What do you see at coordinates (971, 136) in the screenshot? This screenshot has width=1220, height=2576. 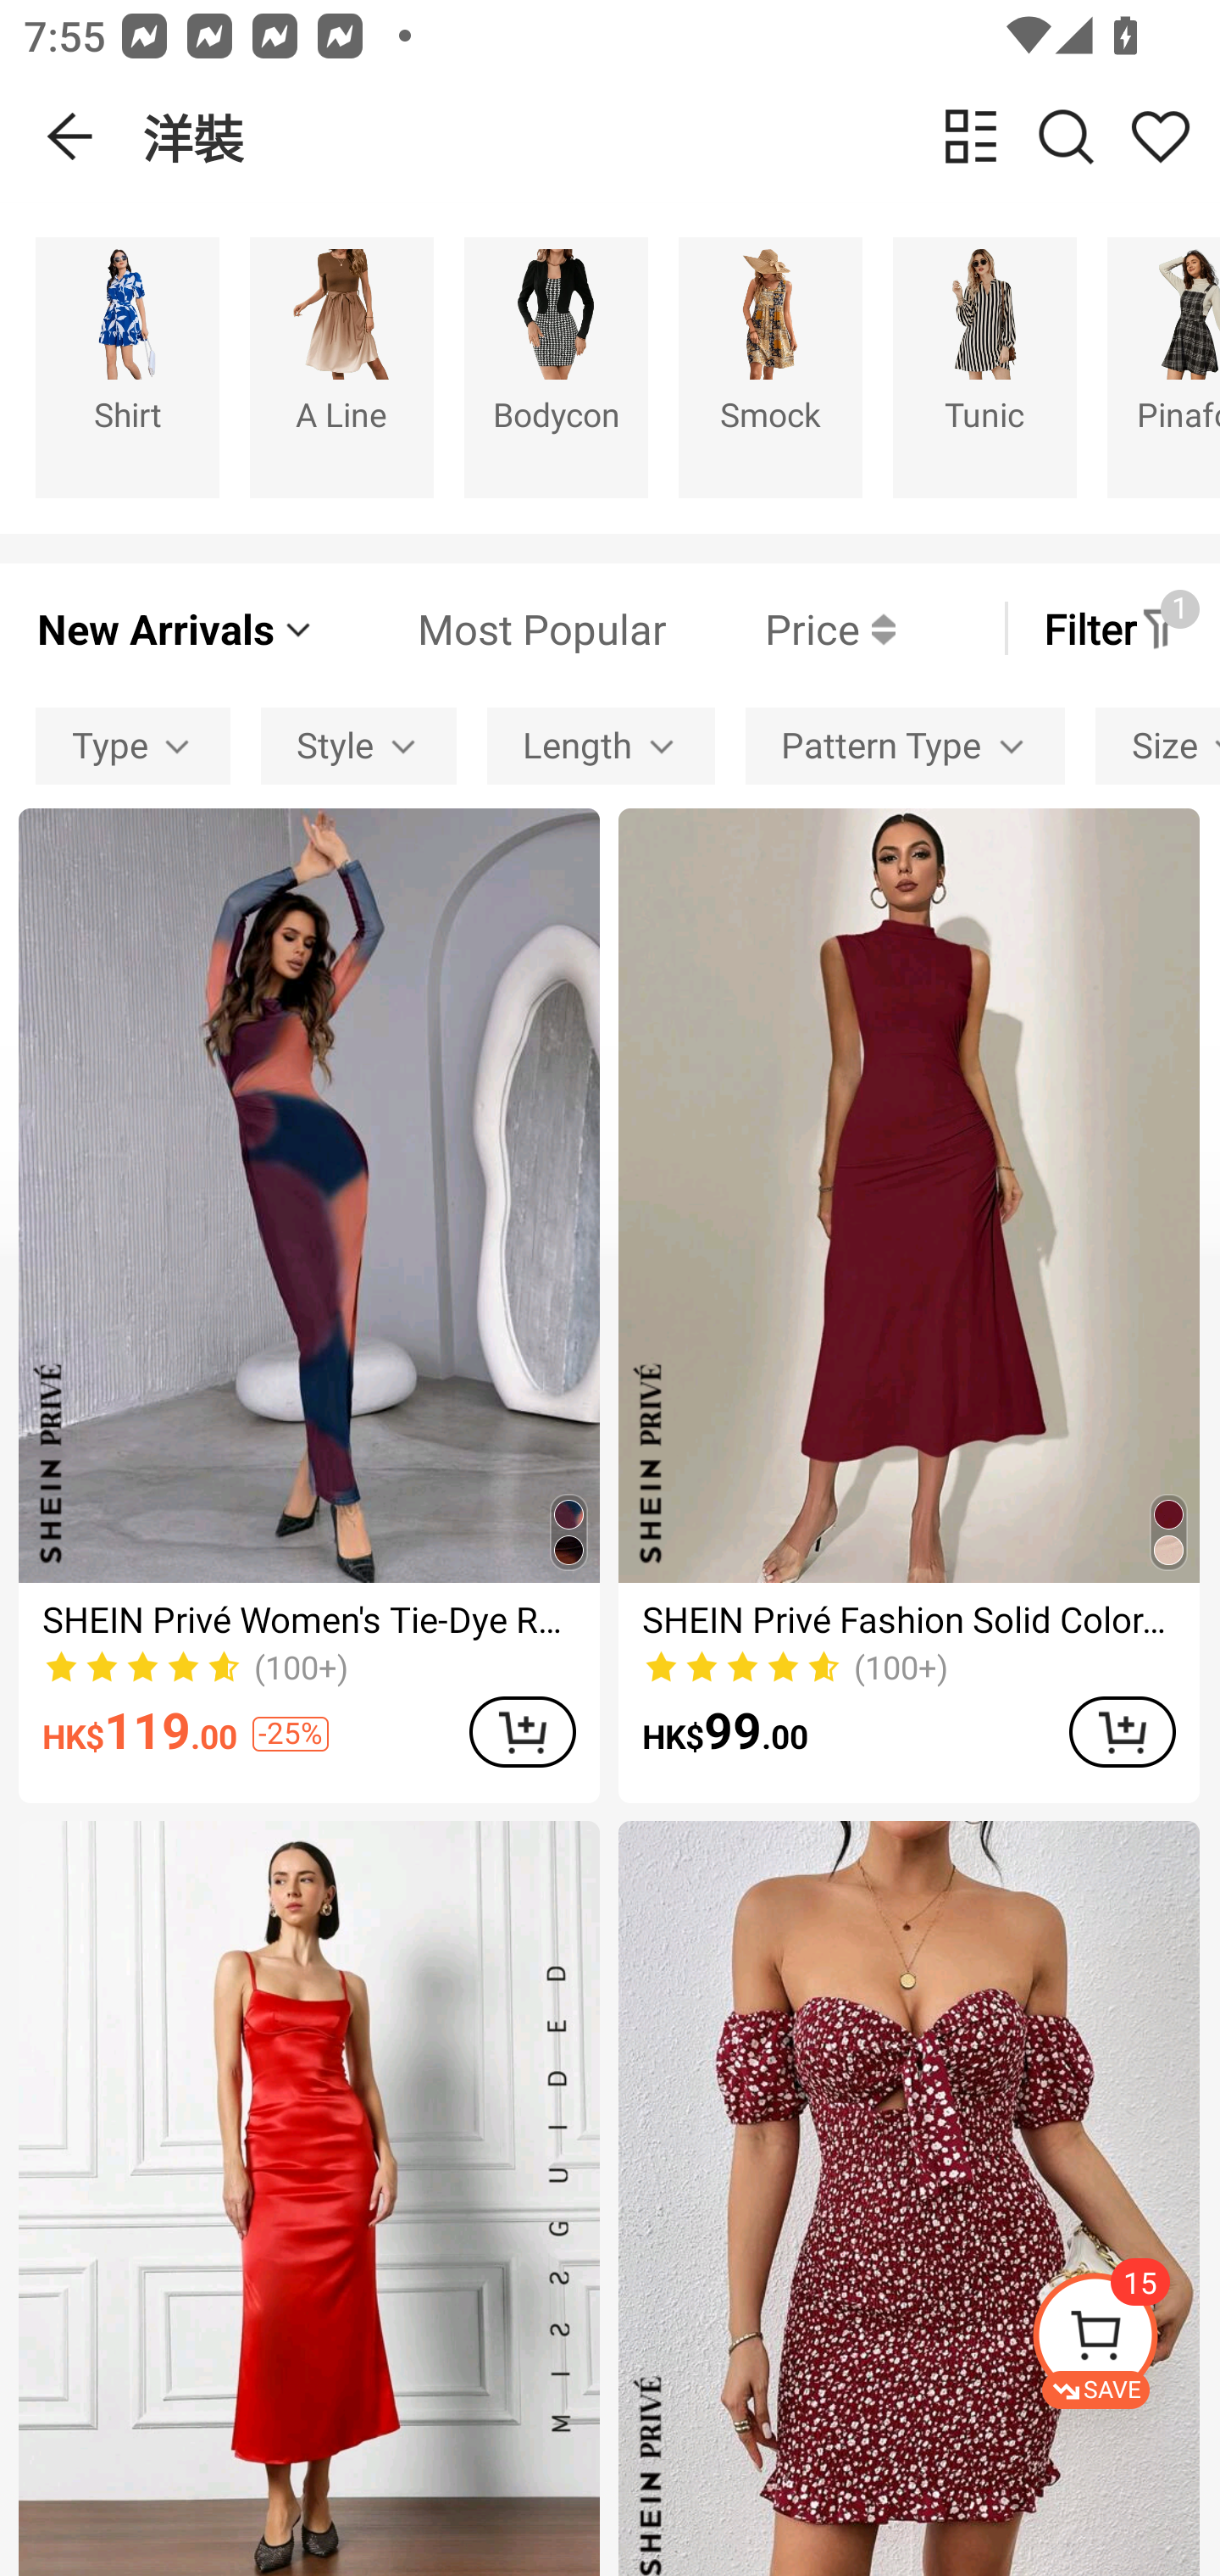 I see `change view` at bounding box center [971, 136].